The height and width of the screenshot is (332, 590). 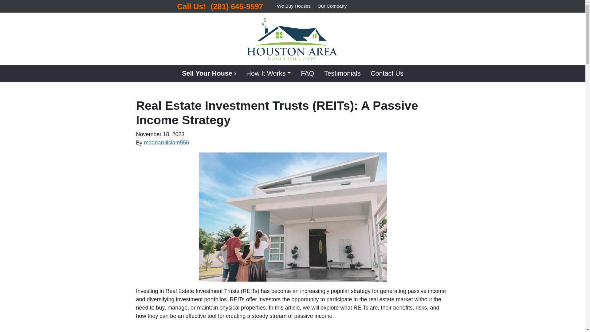 What do you see at coordinates (390, 6) in the screenshot?
I see `Instagram` at bounding box center [390, 6].